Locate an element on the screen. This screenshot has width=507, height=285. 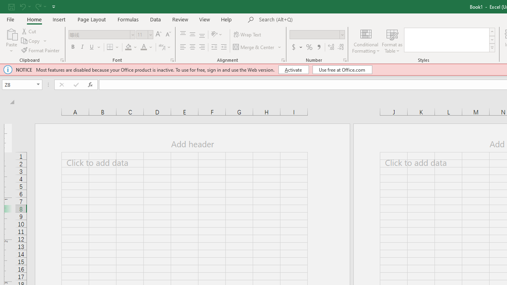
Format Painter is located at coordinates (41, 50).